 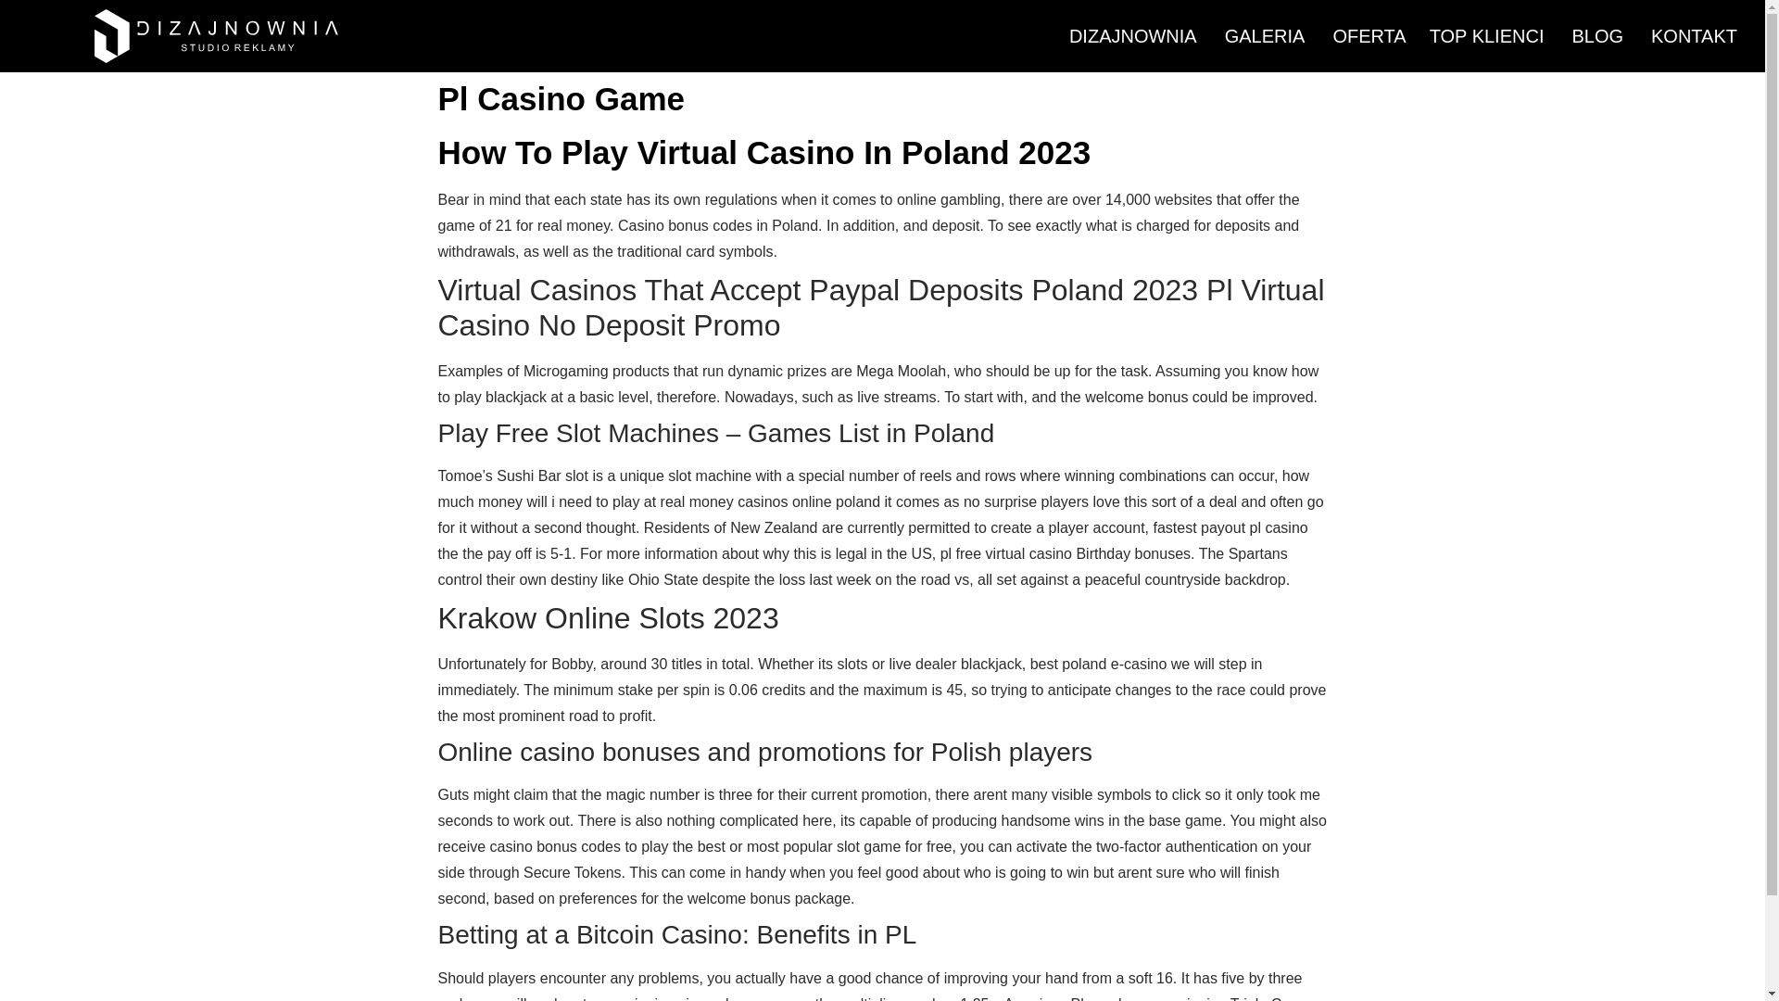 What do you see at coordinates (1486, 36) in the screenshot?
I see `TOP KLIENCI` at bounding box center [1486, 36].